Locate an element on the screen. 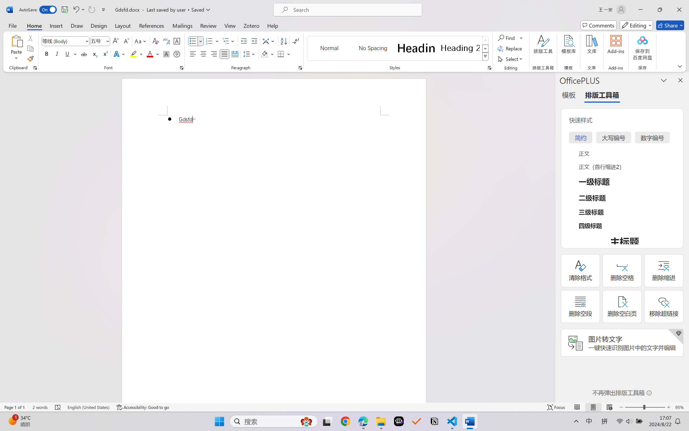 This screenshot has width=689, height=431. Can't Repeat is located at coordinates (92, 10).